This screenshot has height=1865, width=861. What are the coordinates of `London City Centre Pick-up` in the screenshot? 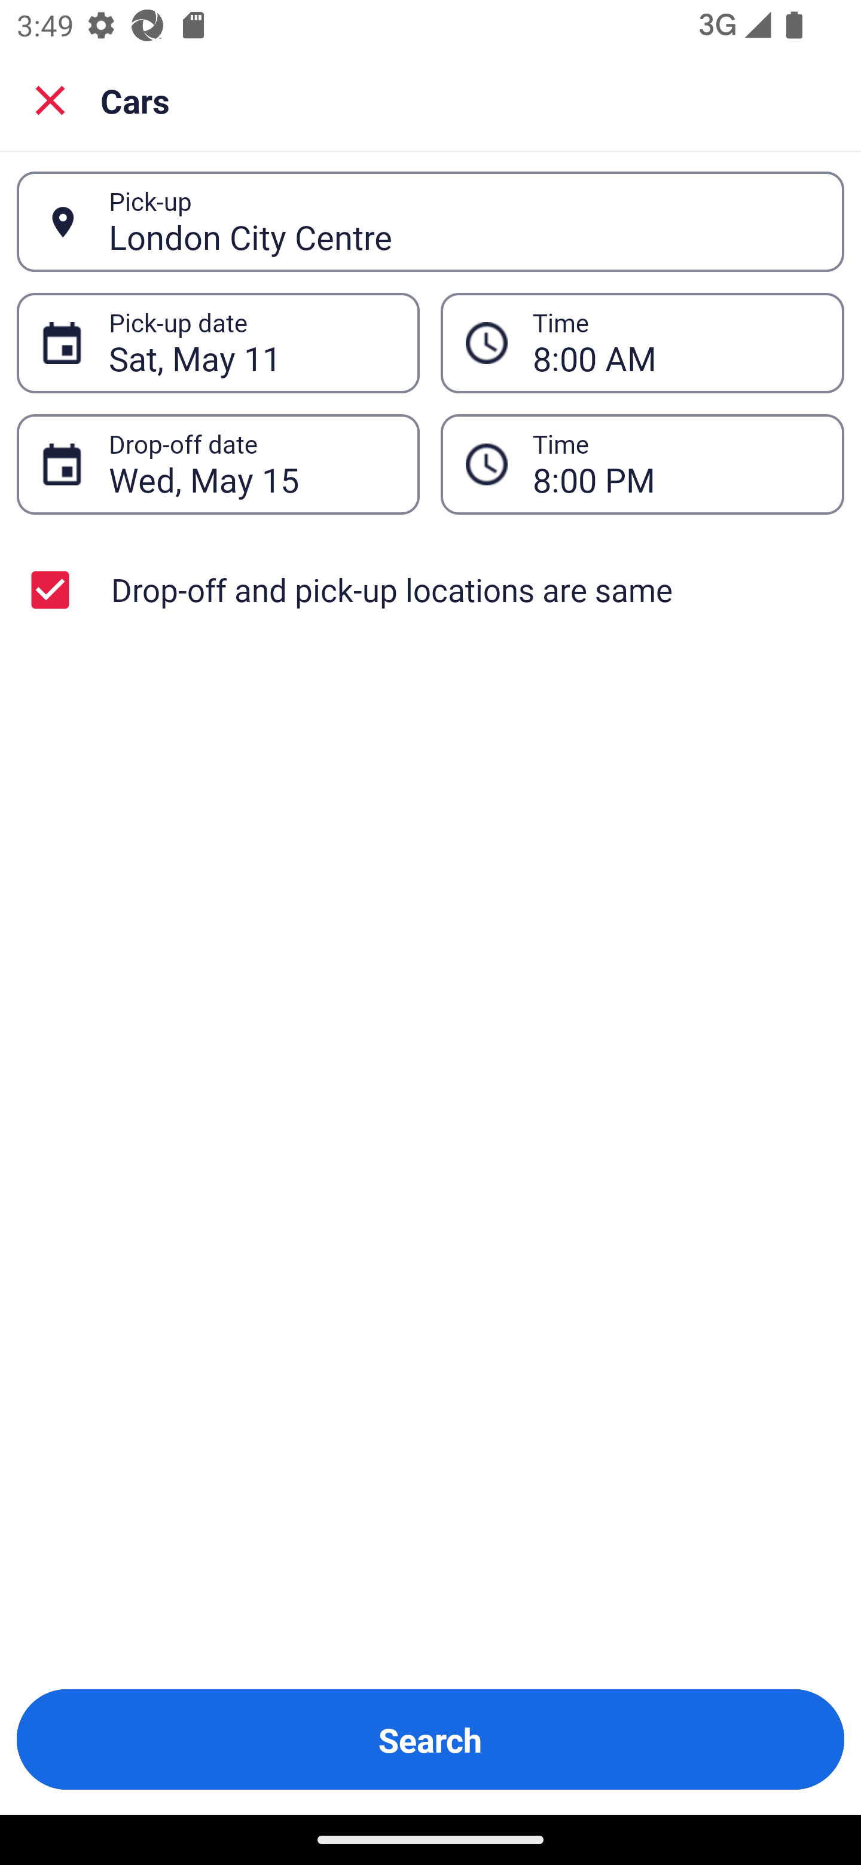 It's located at (430, 222).